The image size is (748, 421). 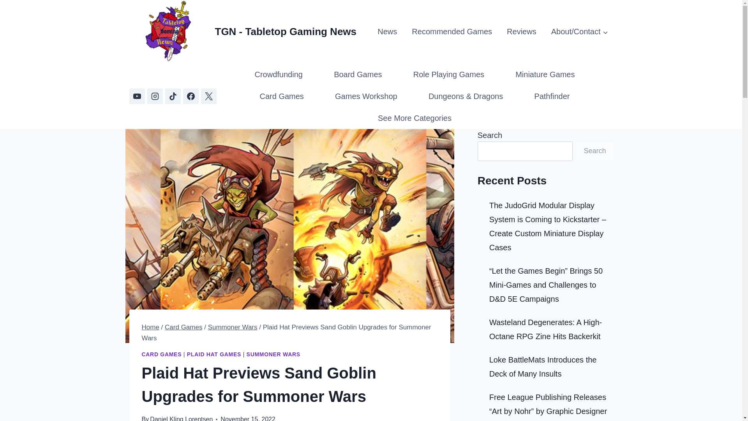 I want to click on Crowdfunding, so click(x=278, y=74).